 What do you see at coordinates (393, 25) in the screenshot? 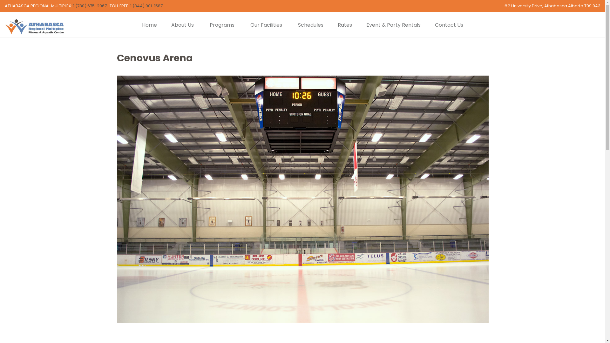
I see `Event & Party Rentals` at bounding box center [393, 25].